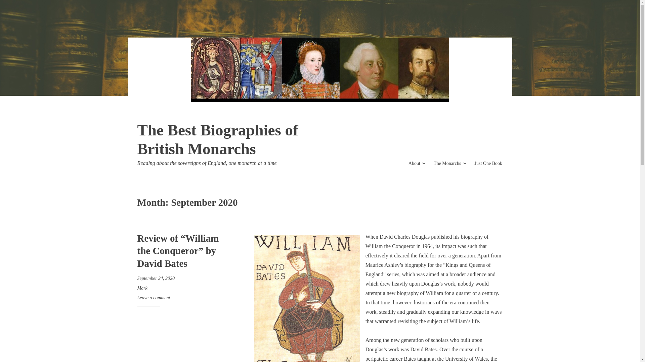  What do you see at coordinates (156, 278) in the screenshot?
I see `September 24, 2020` at bounding box center [156, 278].